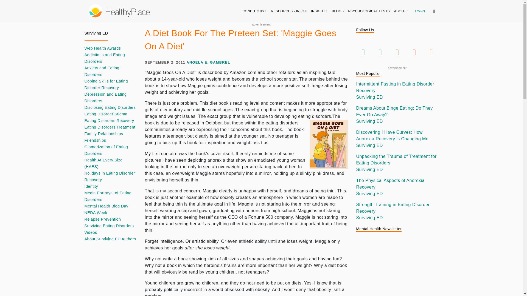 The width and height of the screenshot is (527, 296). I want to click on RESOURCES - INFO, so click(289, 11).